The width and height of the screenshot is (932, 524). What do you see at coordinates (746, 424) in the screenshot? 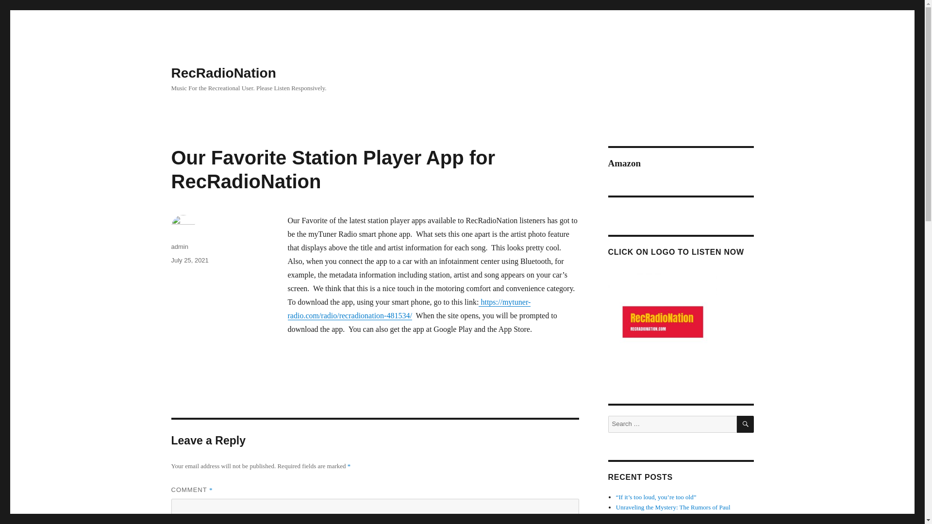
I see `SEARCH` at bounding box center [746, 424].